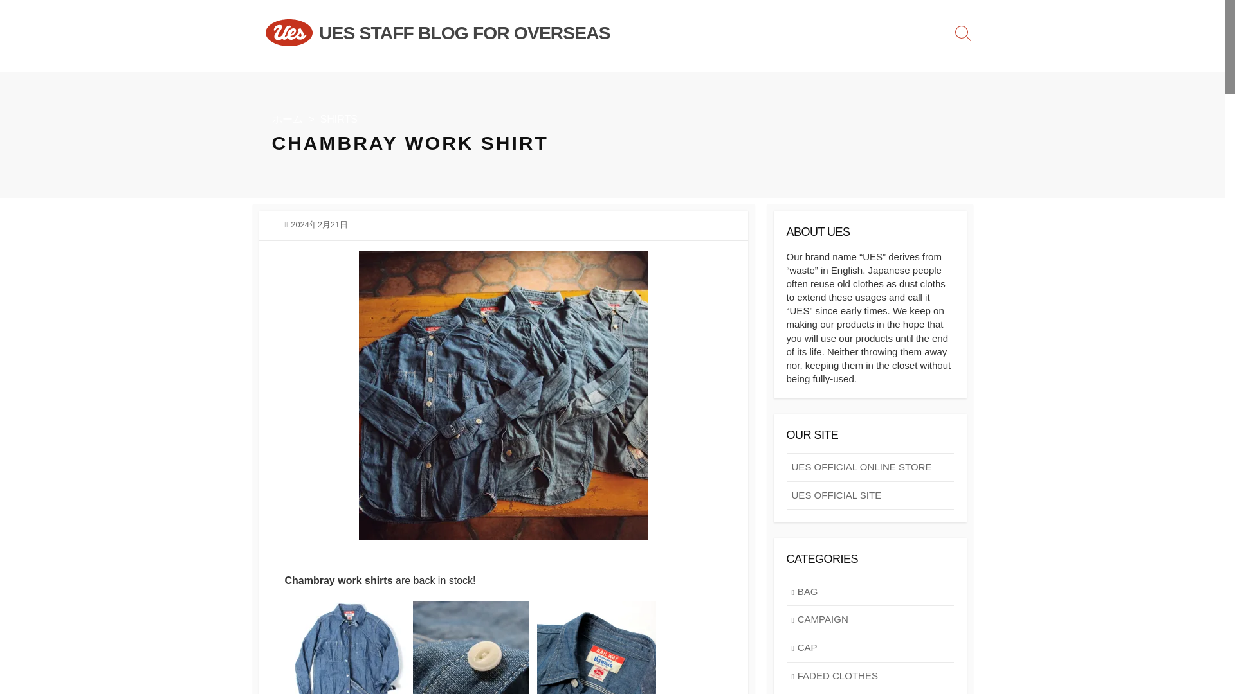 This screenshot has height=694, width=1235. What do you see at coordinates (870, 676) in the screenshot?
I see `FADED CLOTHES` at bounding box center [870, 676].